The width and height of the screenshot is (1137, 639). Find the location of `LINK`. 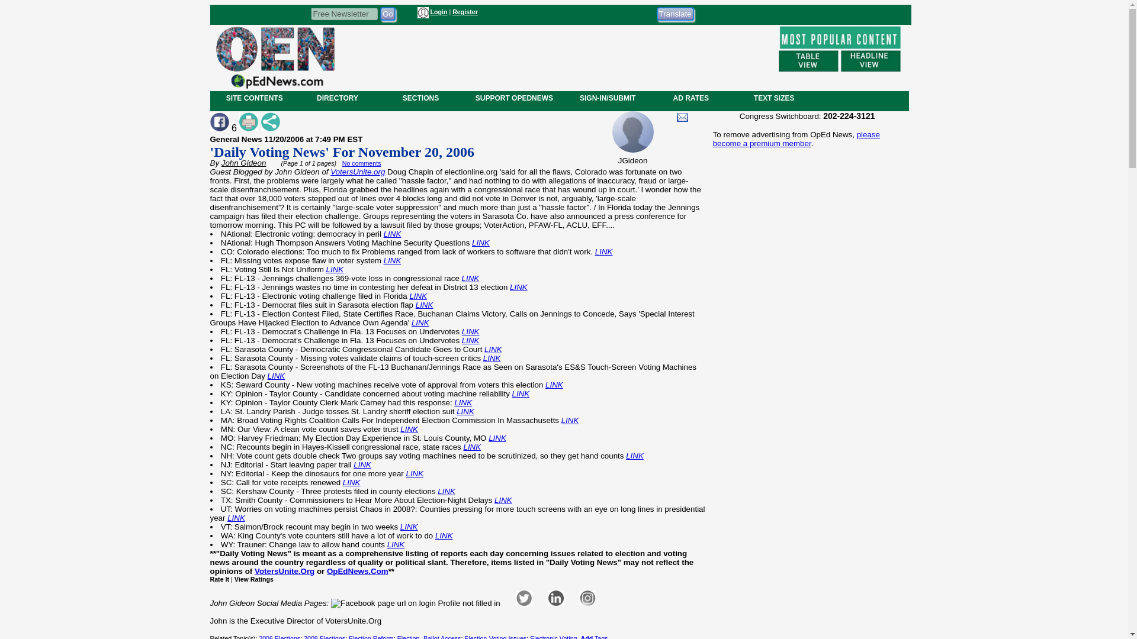

LINK is located at coordinates (424, 304).